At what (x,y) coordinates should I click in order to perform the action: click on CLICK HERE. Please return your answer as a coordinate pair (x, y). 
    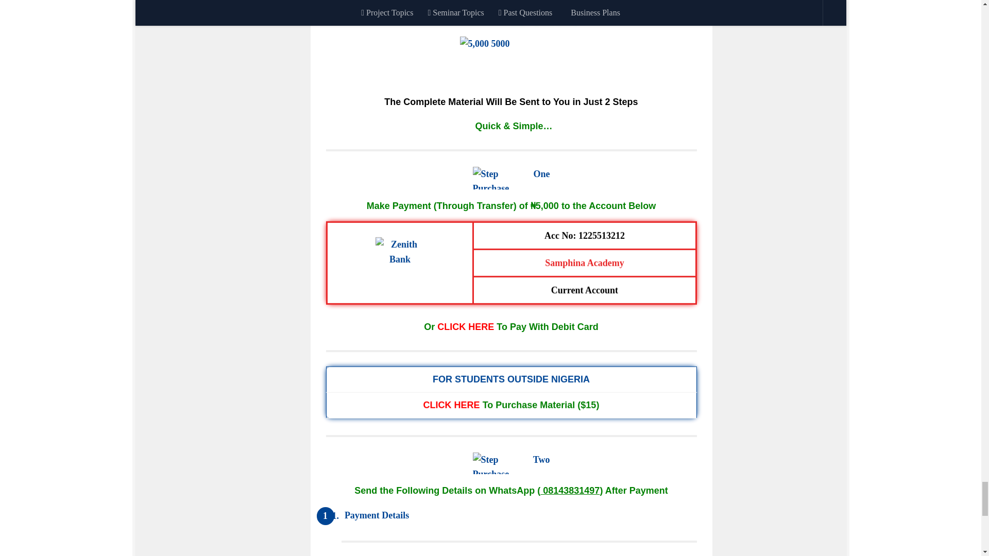
    Looking at the image, I should click on (451, 405).